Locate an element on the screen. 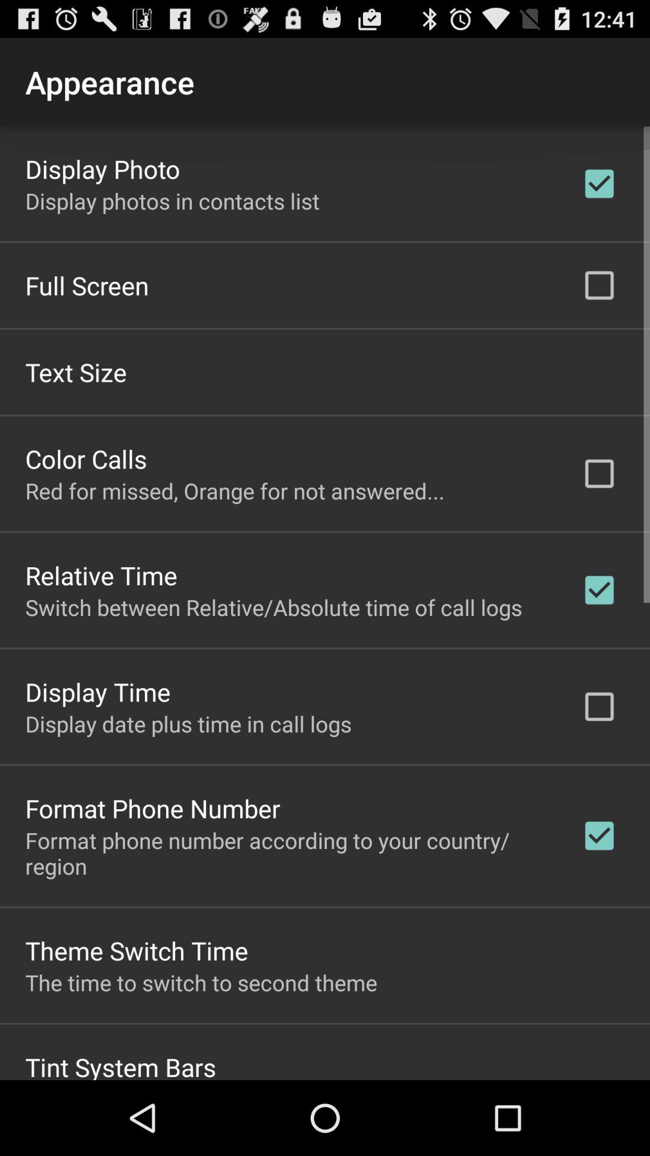 The width and height of the screenshot is (650, 1156). swipe to the display photo icon is located at coordinates (102, 169).